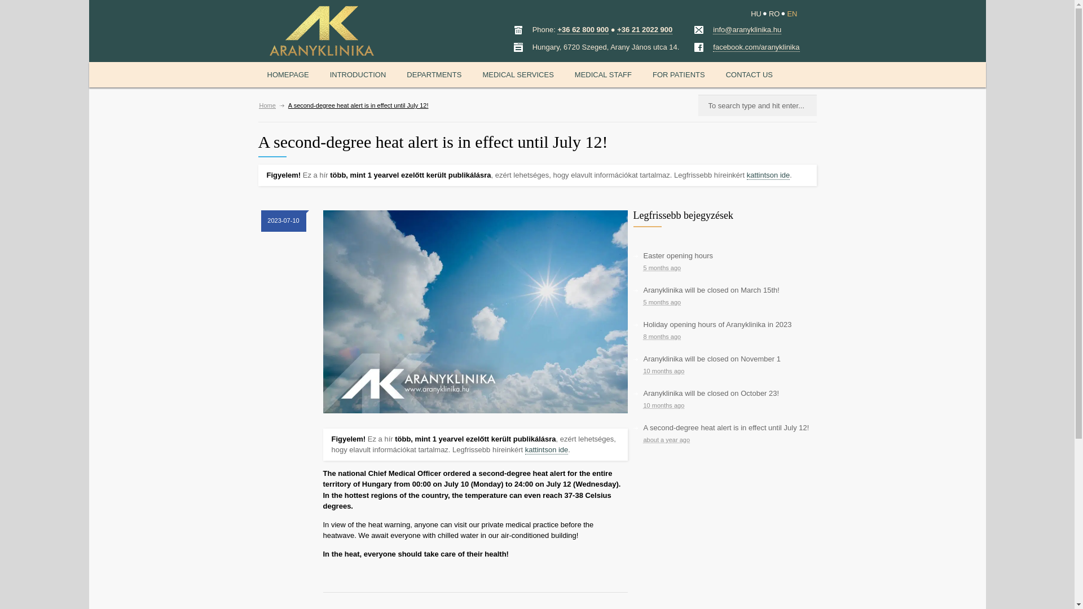 The image size is (1083, 609). What do you see at coordinates (267, 105) in the screenshot?
I see `Home` at bounding box center [267, 105].